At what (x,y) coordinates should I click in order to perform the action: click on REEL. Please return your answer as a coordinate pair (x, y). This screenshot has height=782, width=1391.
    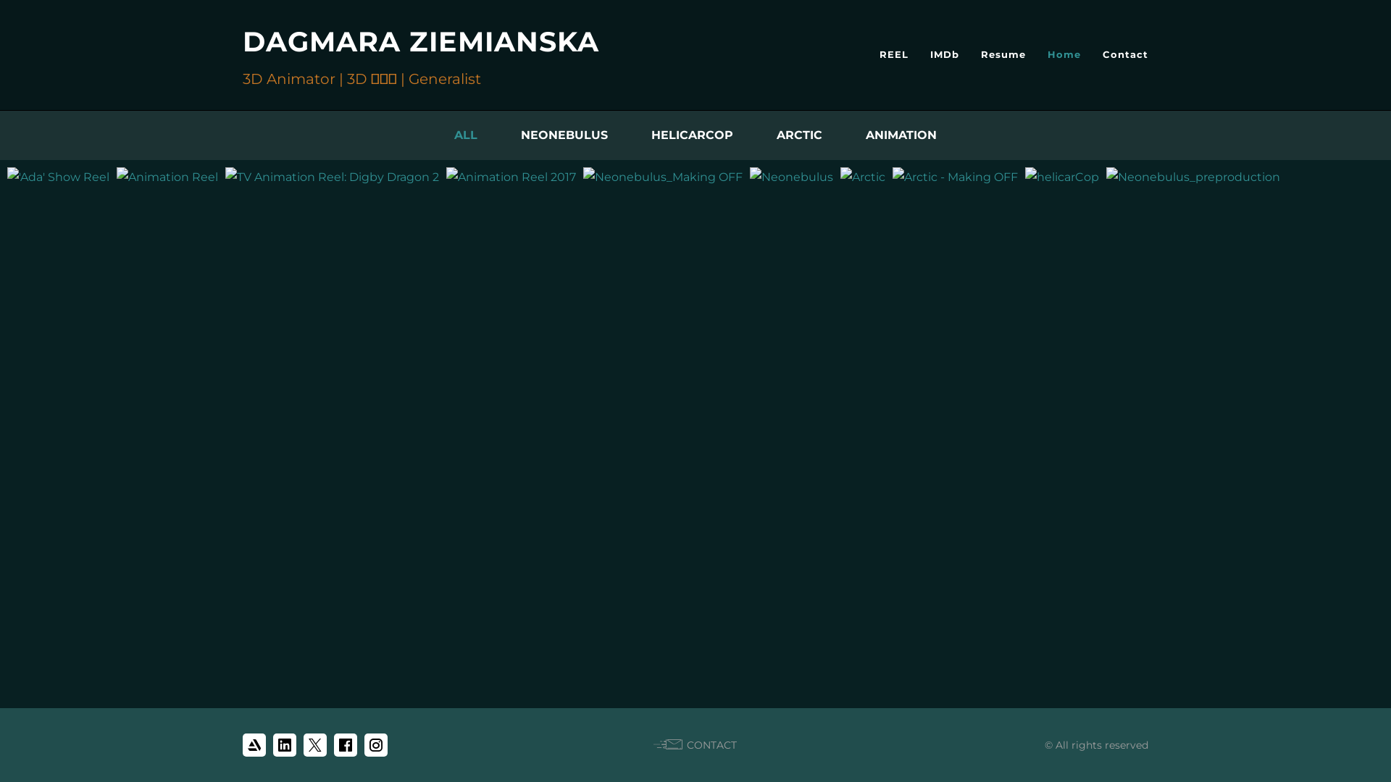
    Looking at the image, I should click on (894, 54).